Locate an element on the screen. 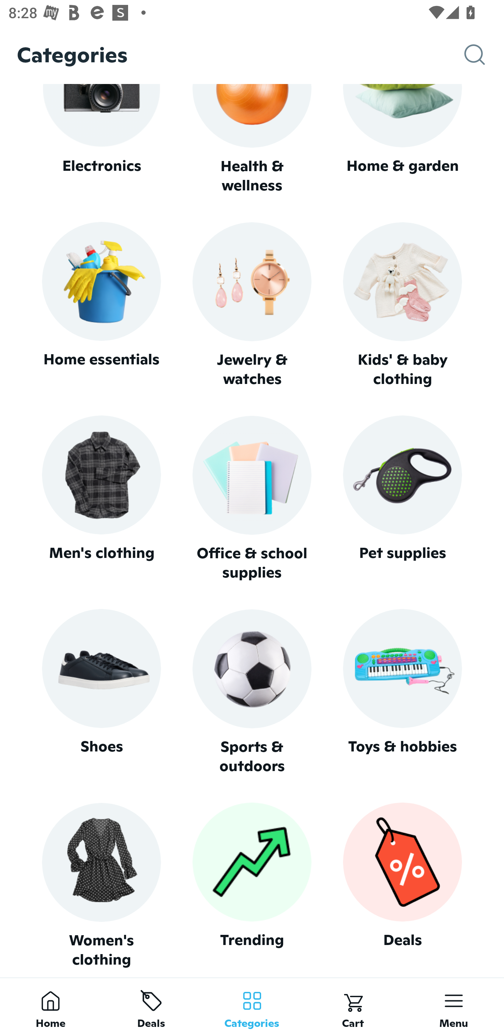  Jewelry & watches is located at coordinates (252, 306).